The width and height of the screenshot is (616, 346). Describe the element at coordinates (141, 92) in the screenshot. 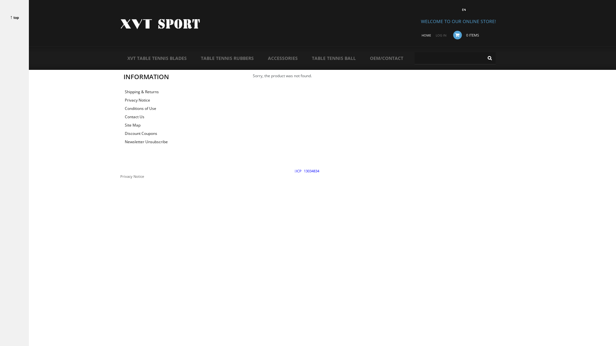

I see `Shipping & Returns` at that location.